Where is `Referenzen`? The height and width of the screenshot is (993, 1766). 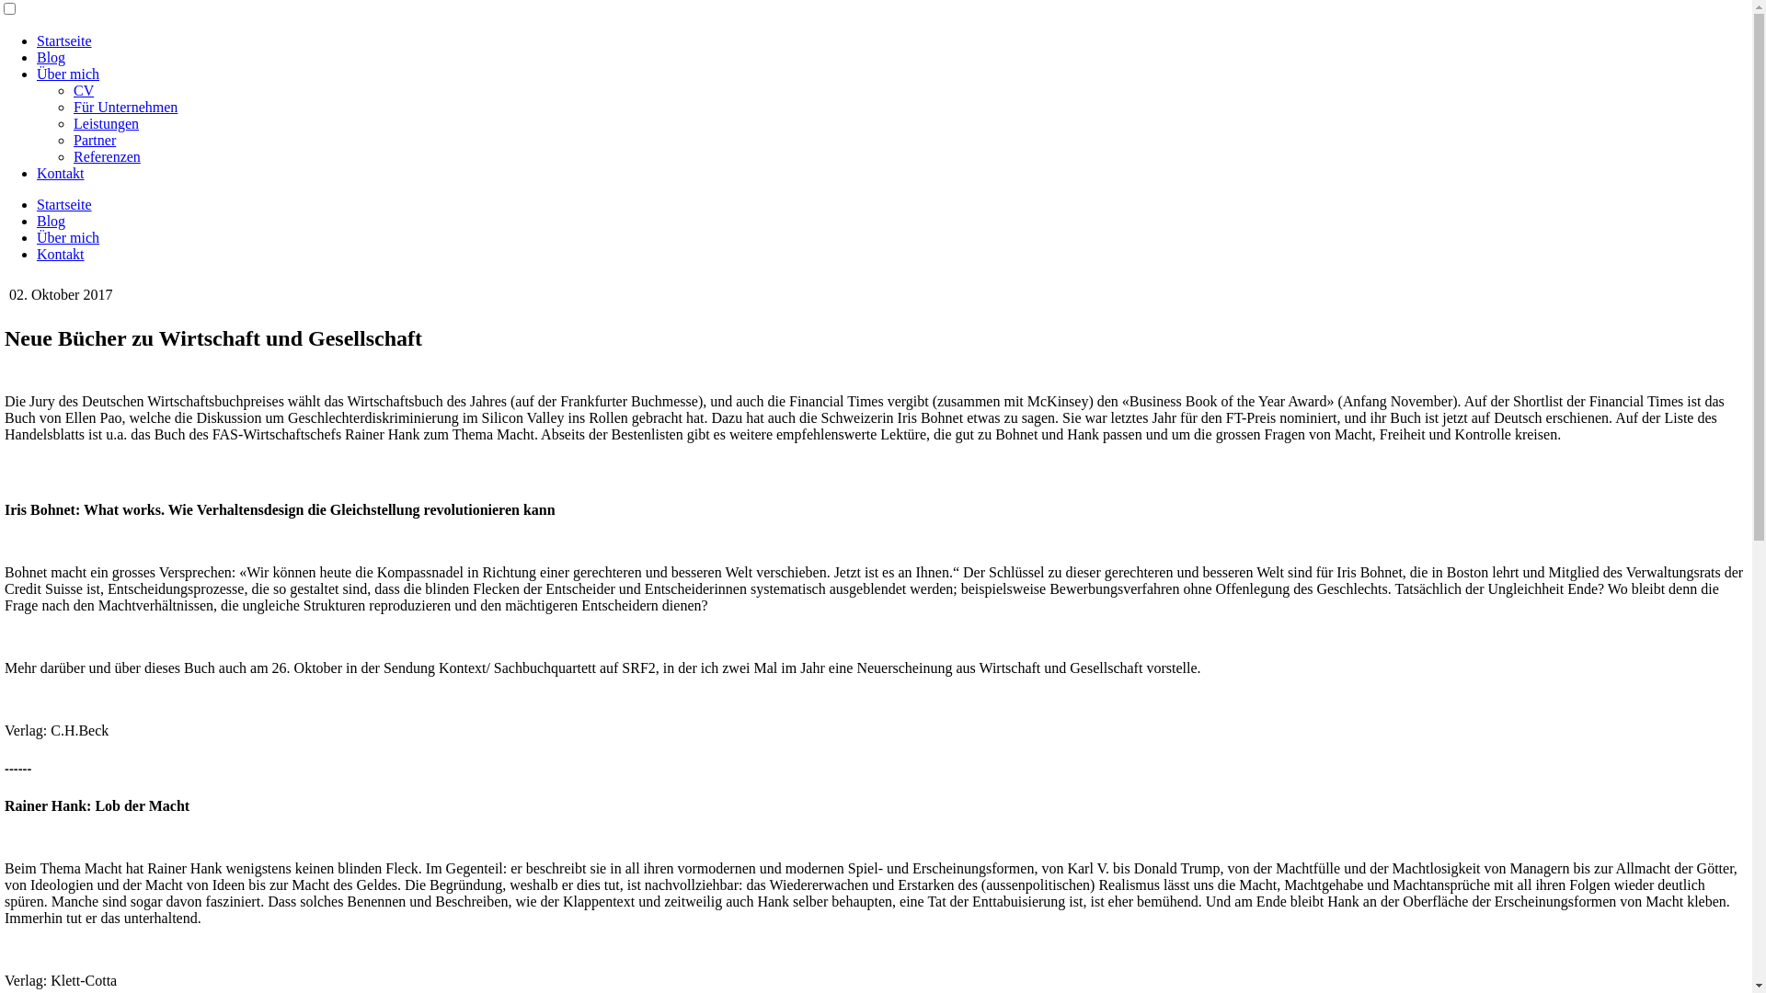
Referenzen is located at coordinates (107, 156).